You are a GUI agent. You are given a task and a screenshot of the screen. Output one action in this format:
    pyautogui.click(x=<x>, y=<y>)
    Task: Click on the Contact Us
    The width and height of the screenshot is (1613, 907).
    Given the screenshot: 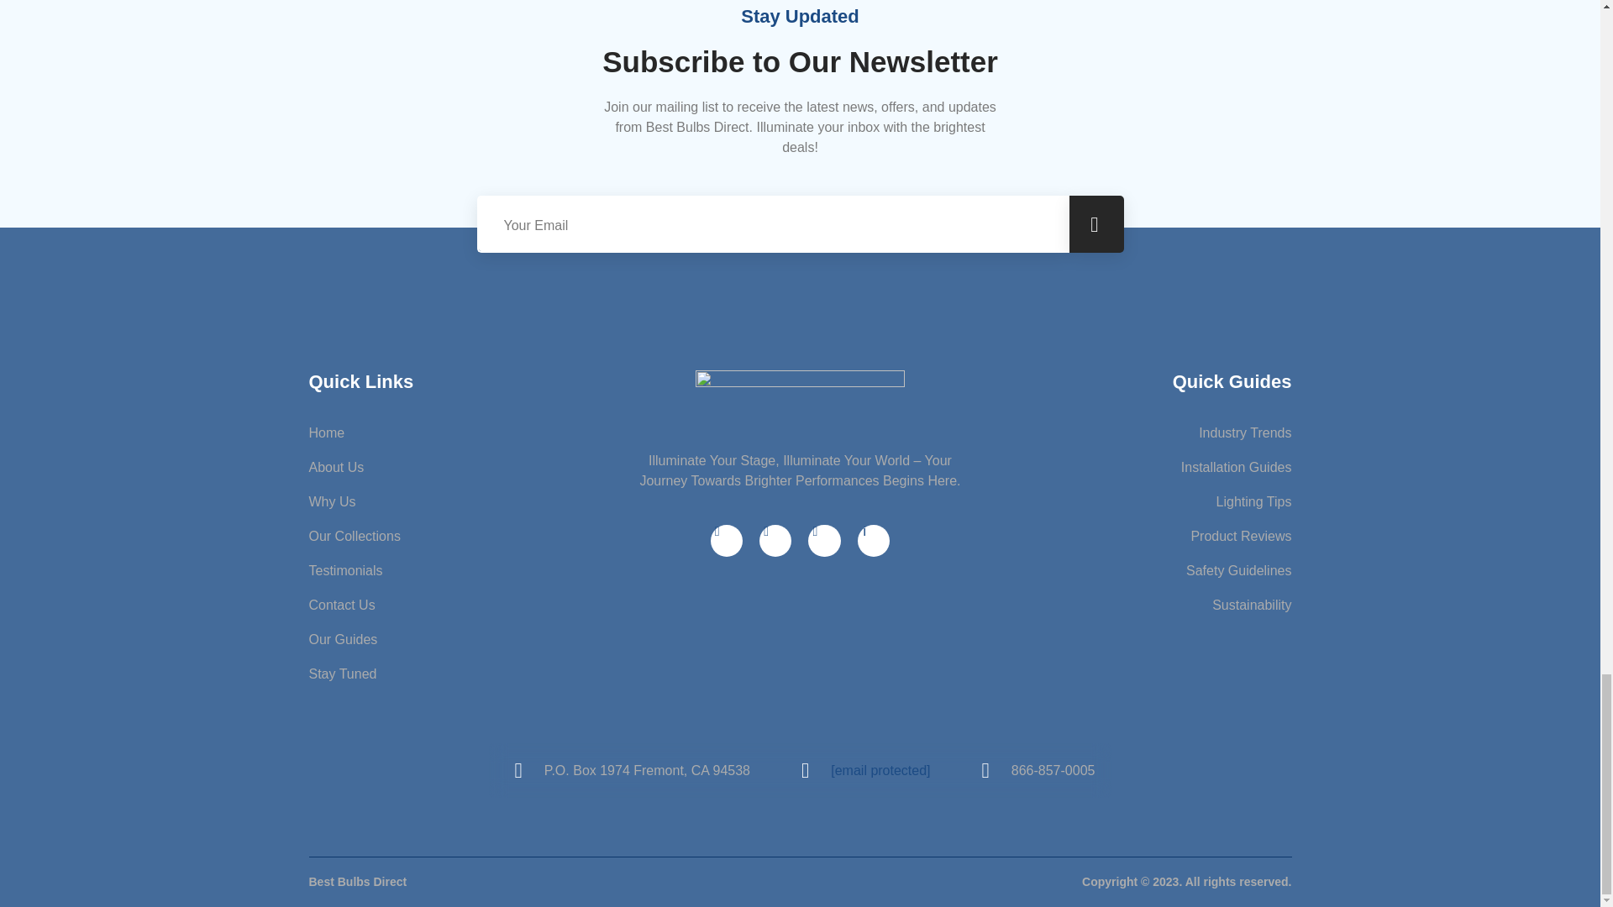 What is the action you would take?
    pyautogui.click(x=473, y=605)
    